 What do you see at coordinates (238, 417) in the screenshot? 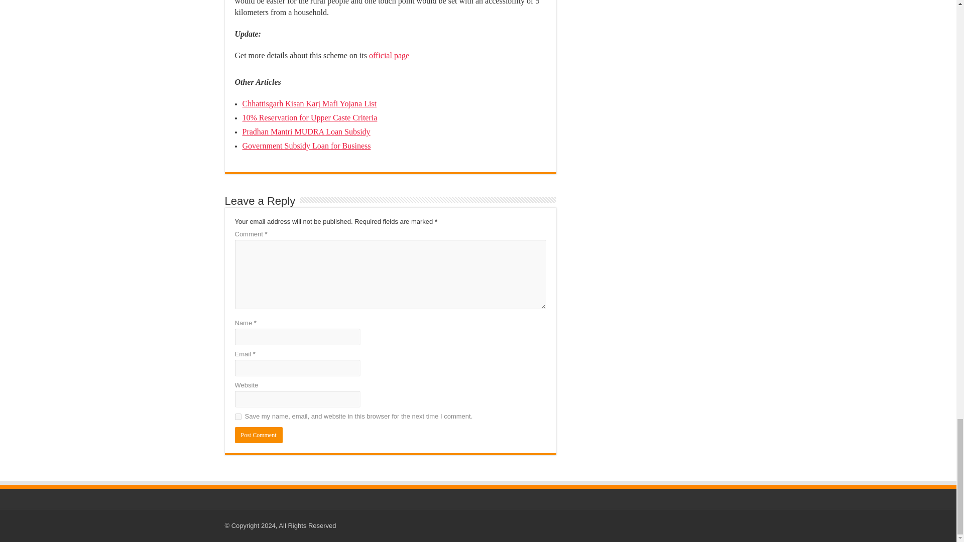
I see `yes` at bounding box center [238, 417].